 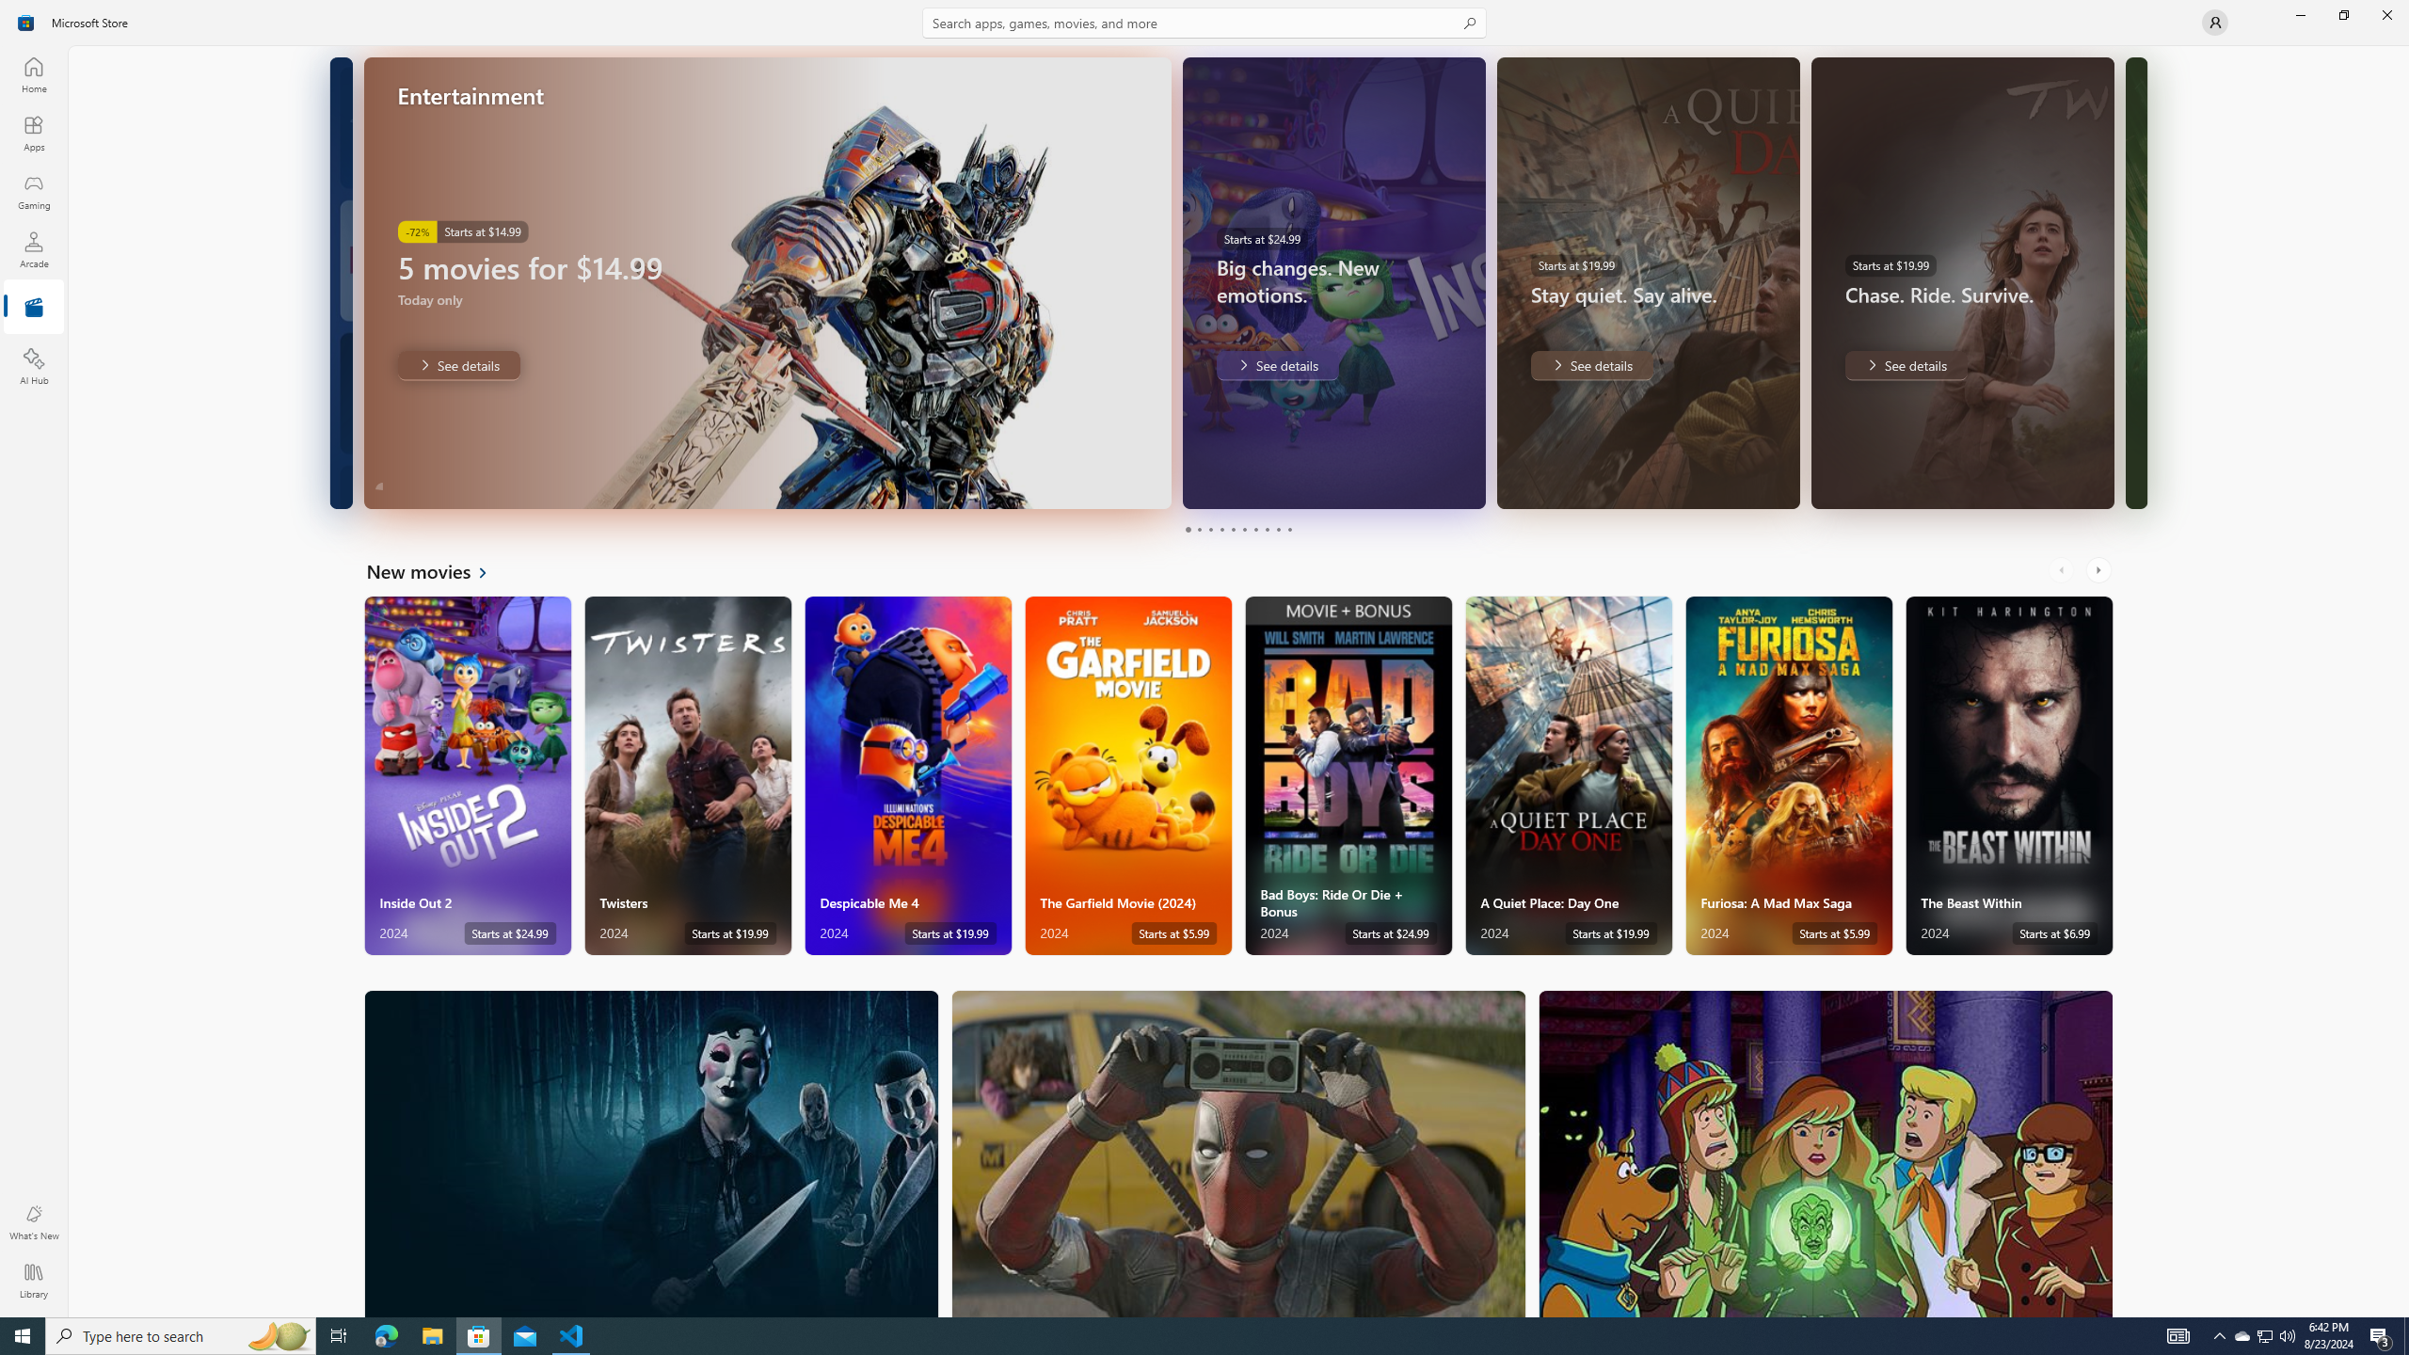 What do you see at coordinates (1244, 529) in the screenshot?
I see `Page 6` at bounding box center [1244, 529].